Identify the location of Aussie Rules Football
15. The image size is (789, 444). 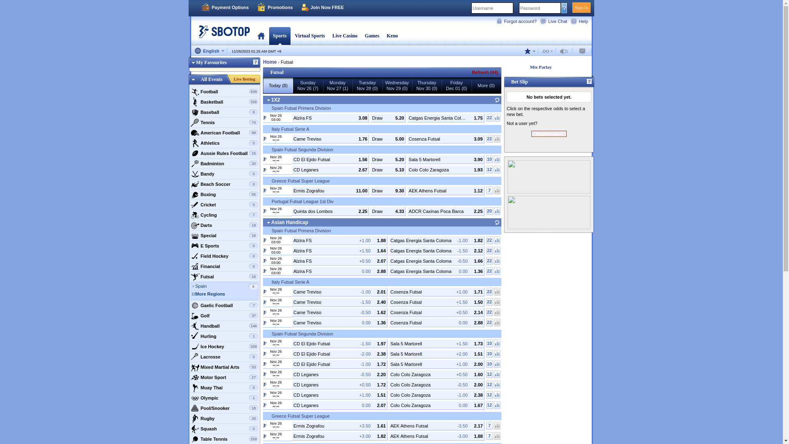
(224, 153).